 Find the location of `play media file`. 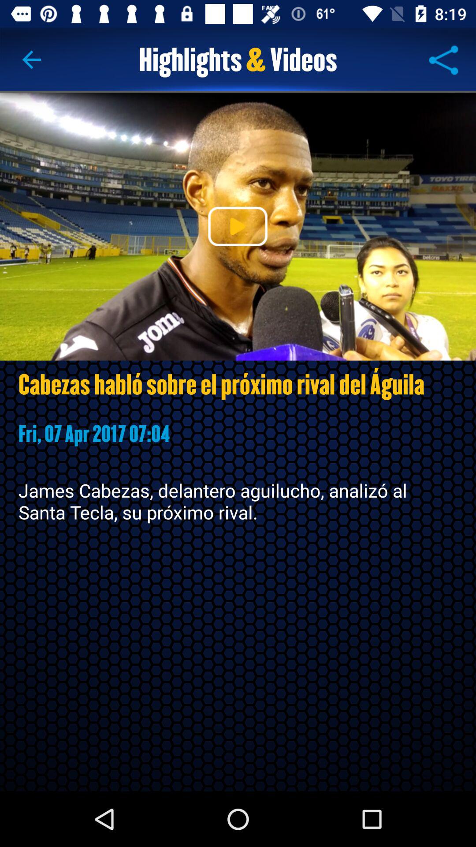

play media file is located at coordinates (238, 226).